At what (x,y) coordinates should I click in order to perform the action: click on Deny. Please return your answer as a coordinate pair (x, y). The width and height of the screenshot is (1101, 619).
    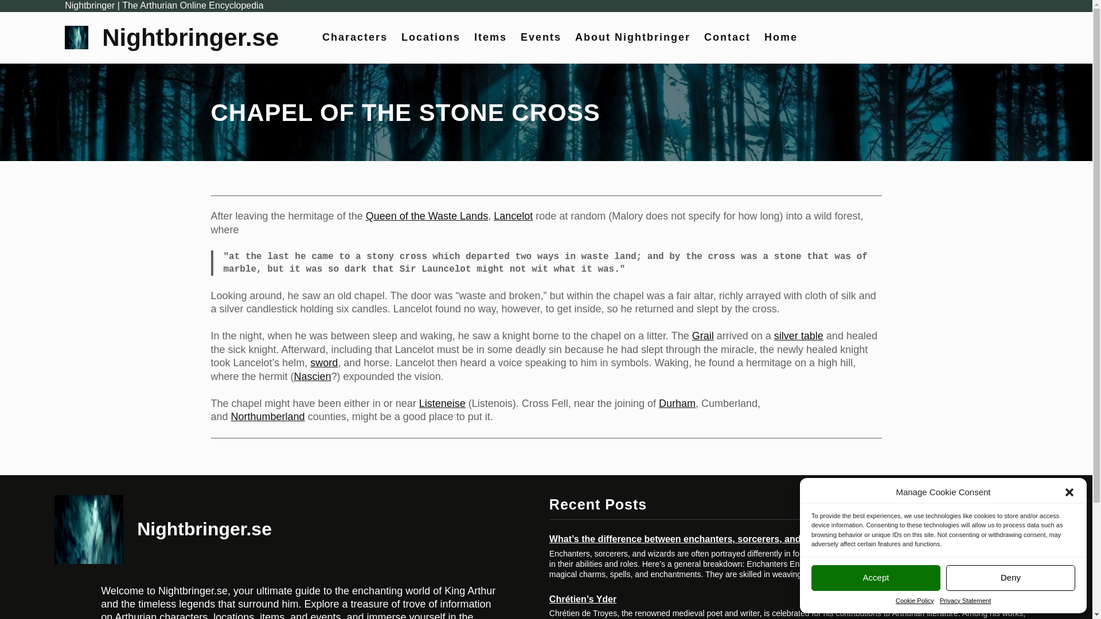
    Looking at the image, I should click on (1010, 578).